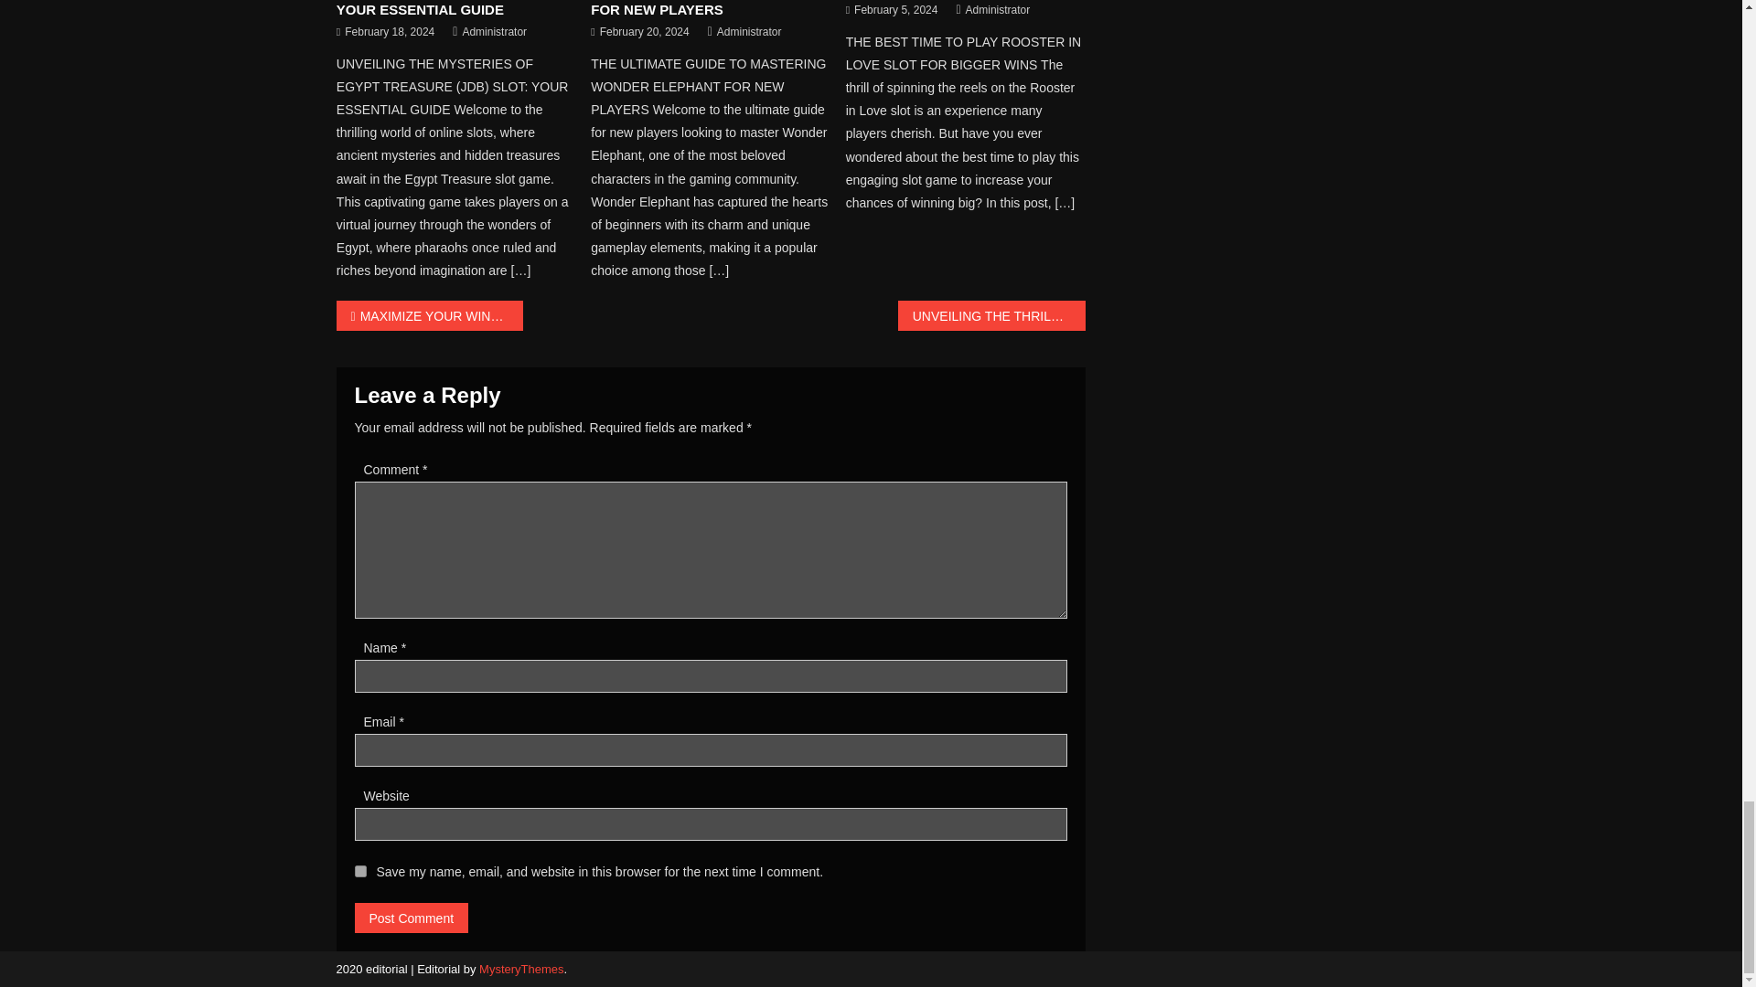 Image resolution: width=1756 pixels, height=987 pixels. What do you see at coordinates (430, 315) in the screenshot?
I see `MAXIMIZE YOUR WINS WITH THE BOOM FIESTA SLOT STRATEGY GUIDE` at bounding box center [430, 315].